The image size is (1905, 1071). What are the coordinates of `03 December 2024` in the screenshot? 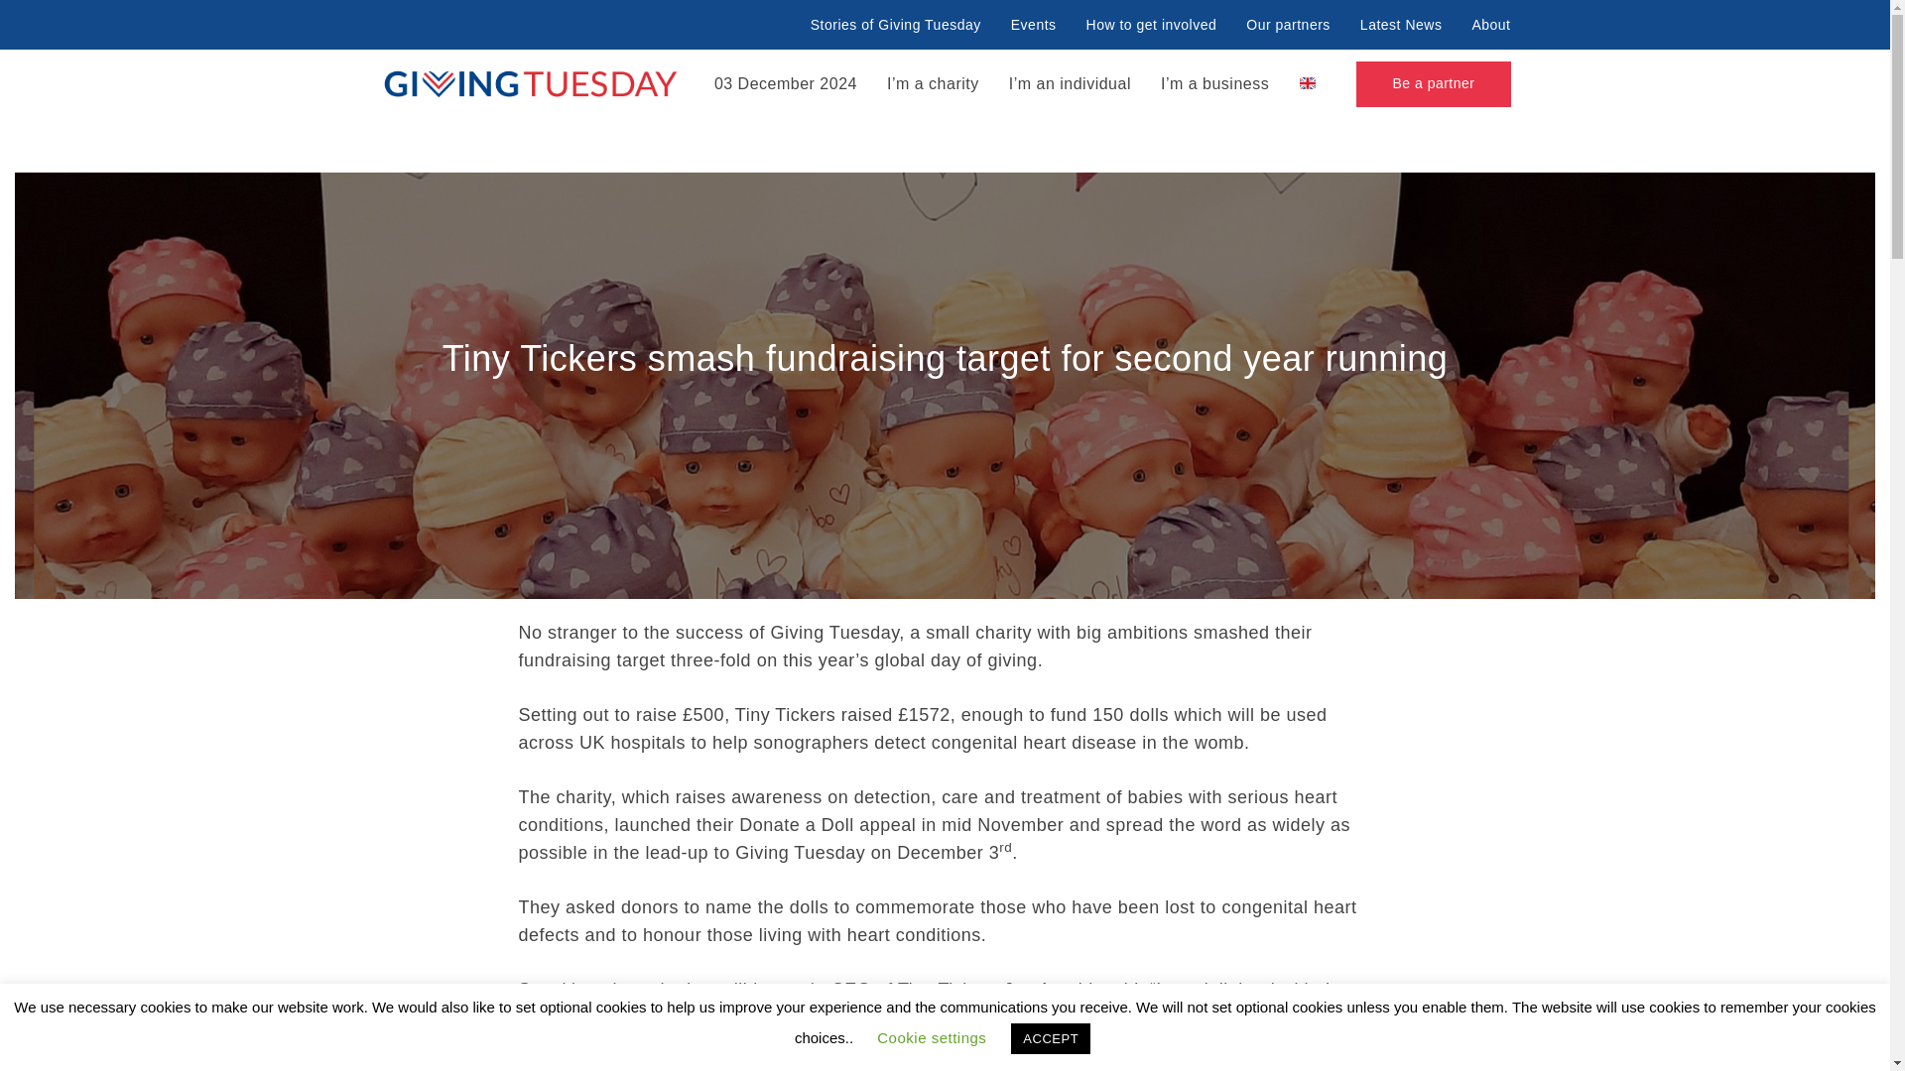 It's located at (786, 91).